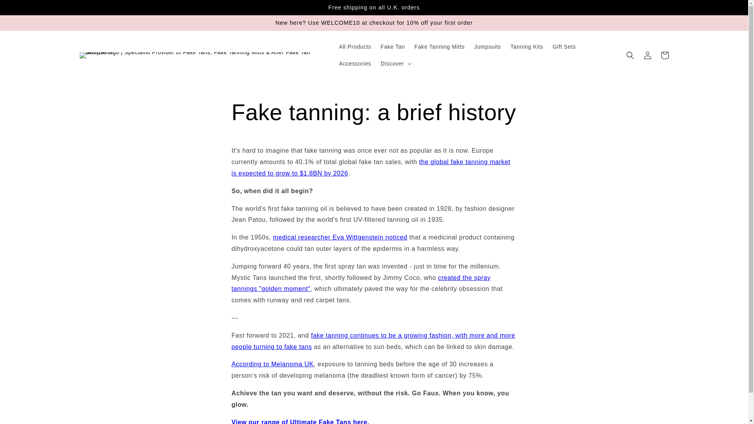 Image resolution: width=754 pixels, height=424 pixels. I want to click on All Products, so click(355, 47).